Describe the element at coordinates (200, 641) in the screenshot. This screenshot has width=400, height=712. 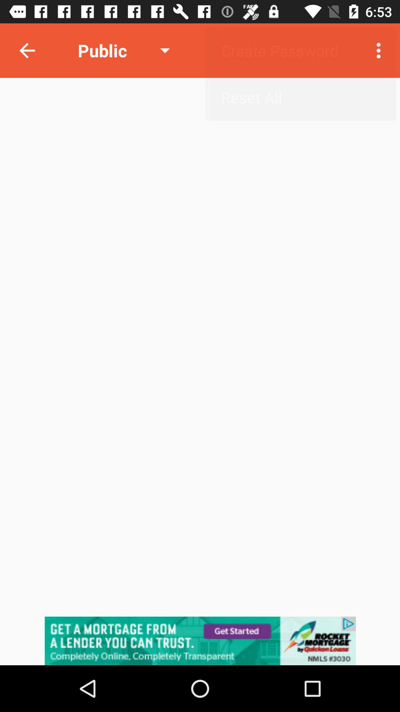
I see `the button is used to advertisement option` at that location.